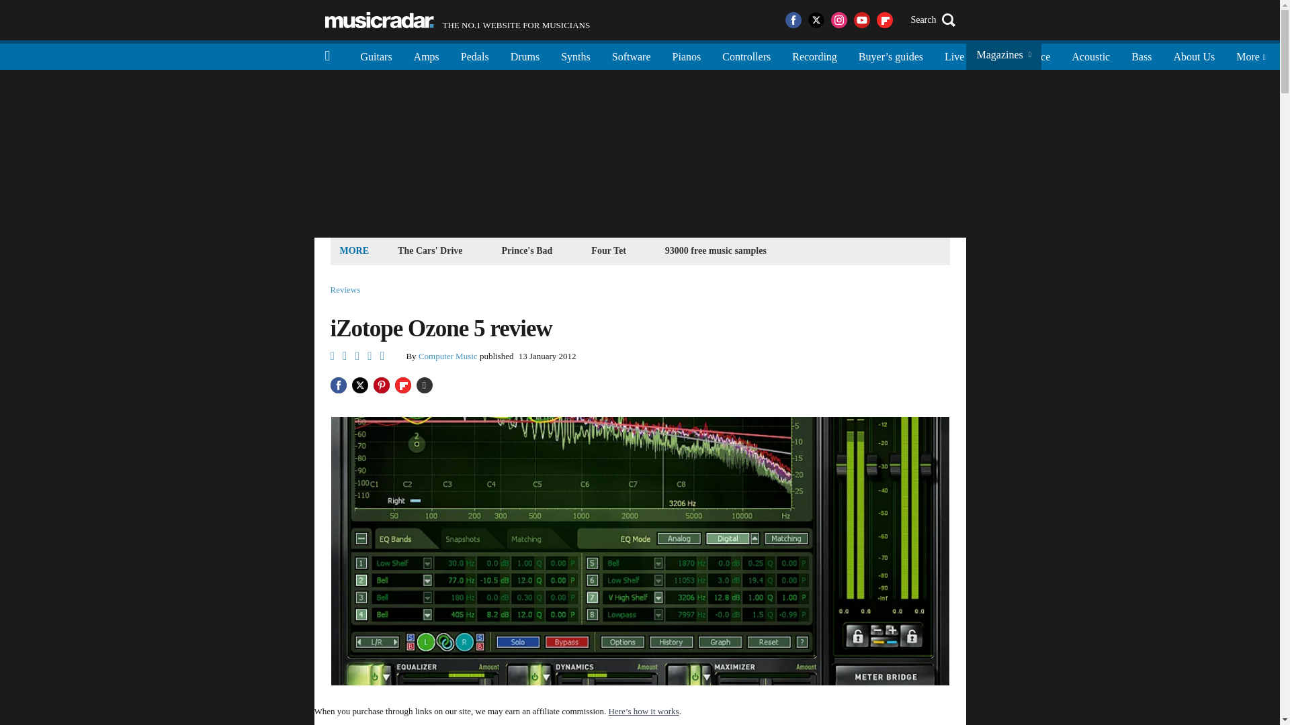  I want to click on Pedals, so click(475, 55).